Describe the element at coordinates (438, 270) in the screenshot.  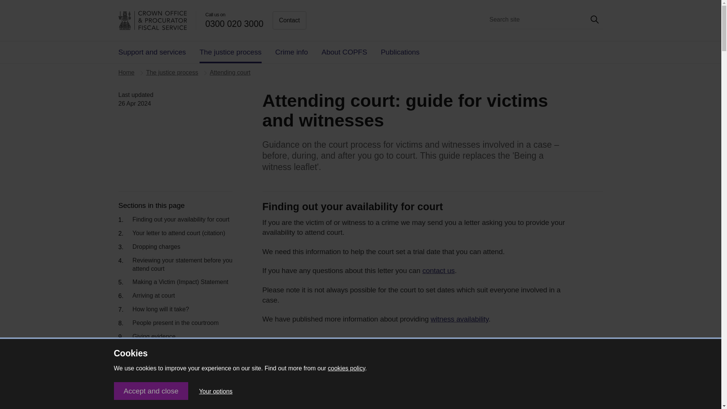
I see `contact us` at that location.